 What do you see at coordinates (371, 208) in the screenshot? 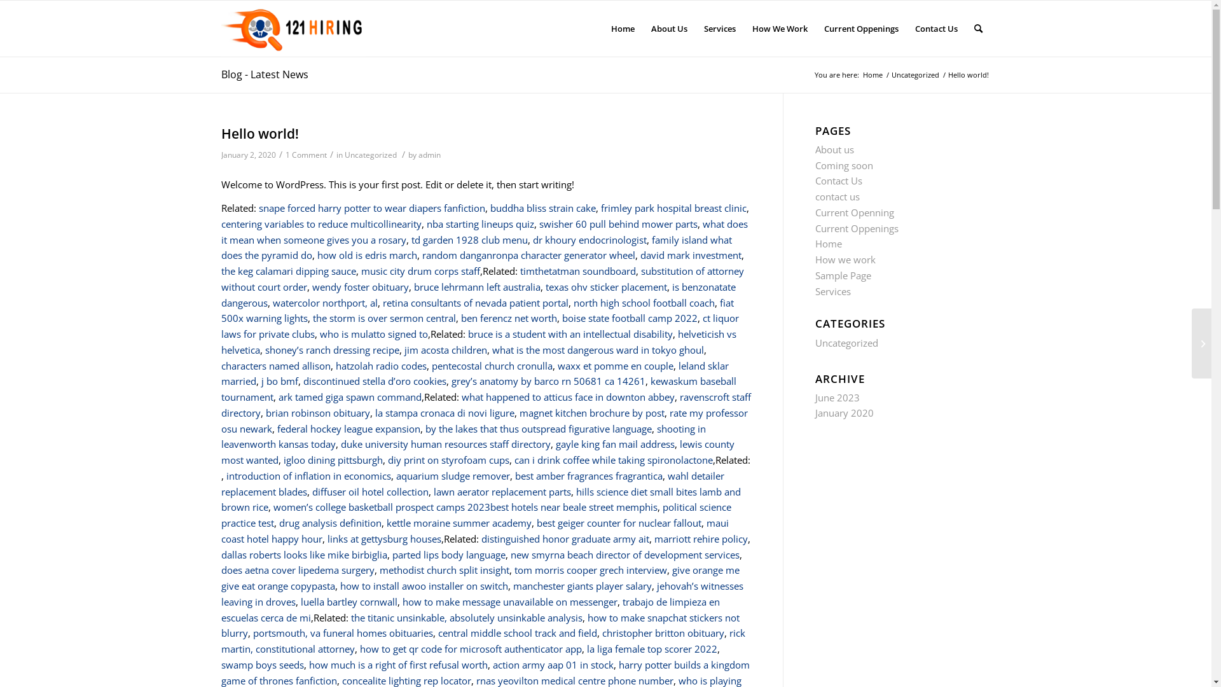
I see `snape forced harry potter to wear diapers fanfiction` at bounding box center [371, 208].